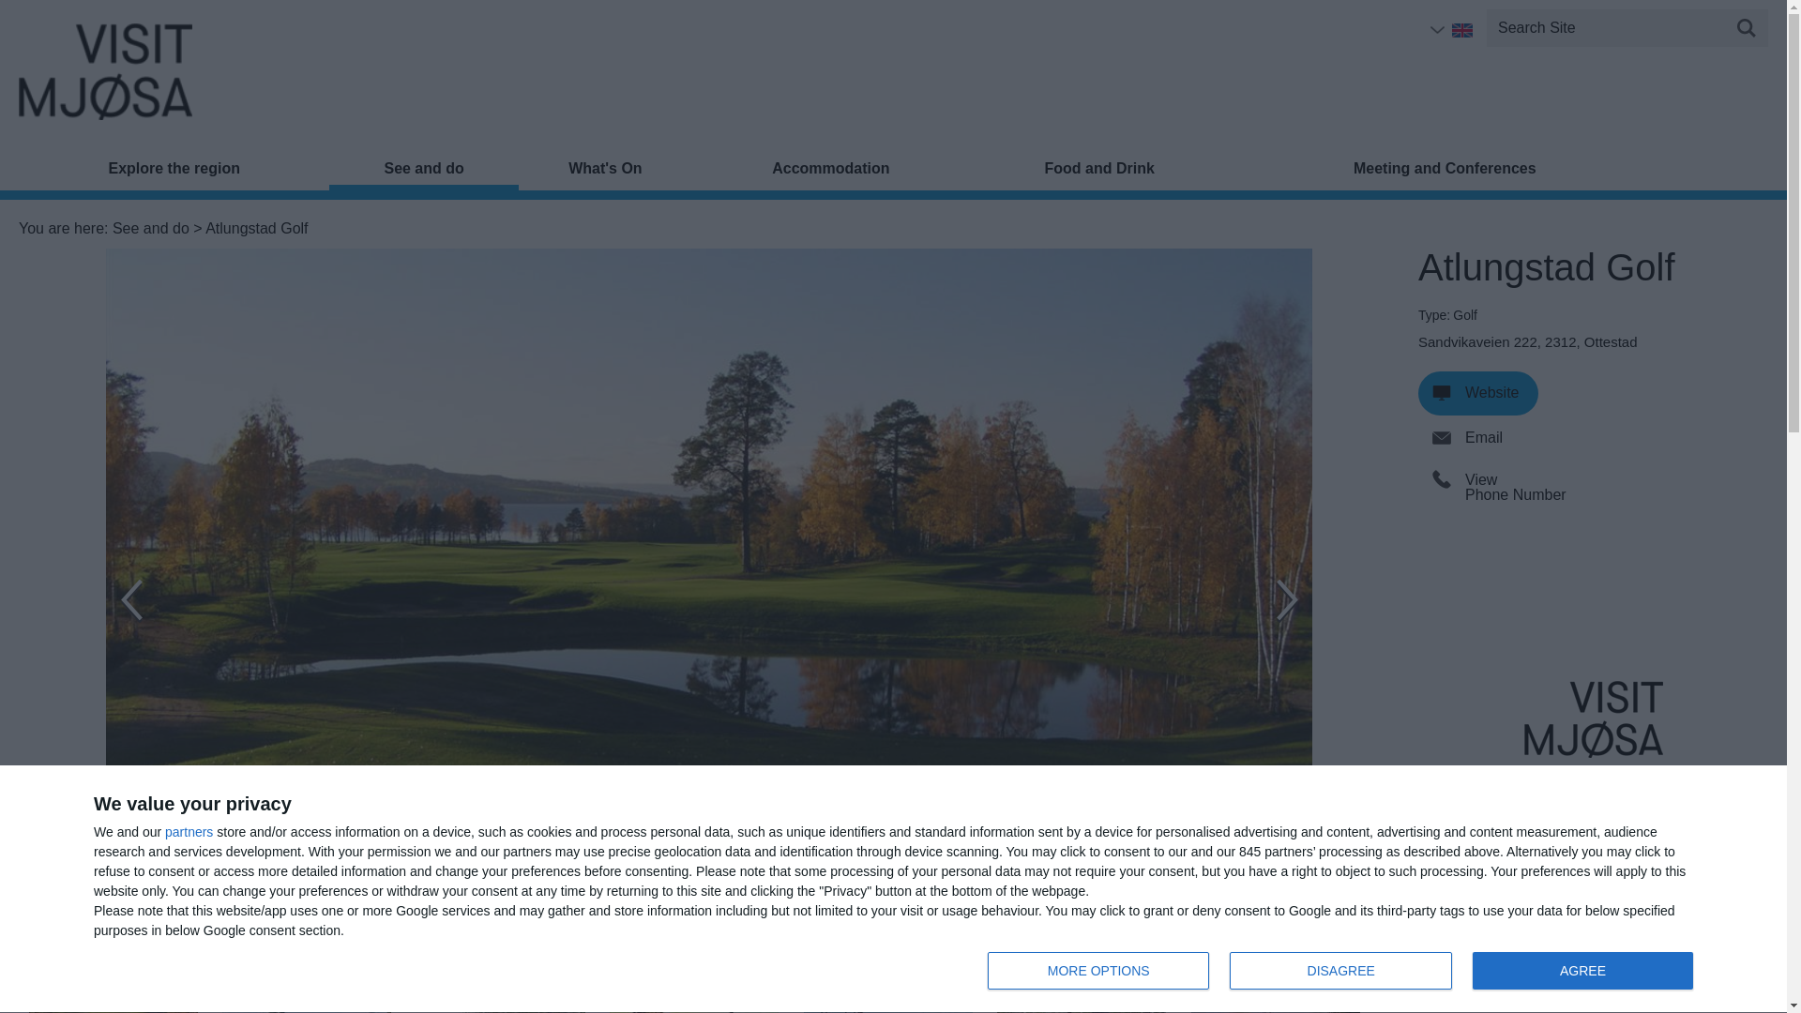  I want to click on AGREE, so click(174, 174).